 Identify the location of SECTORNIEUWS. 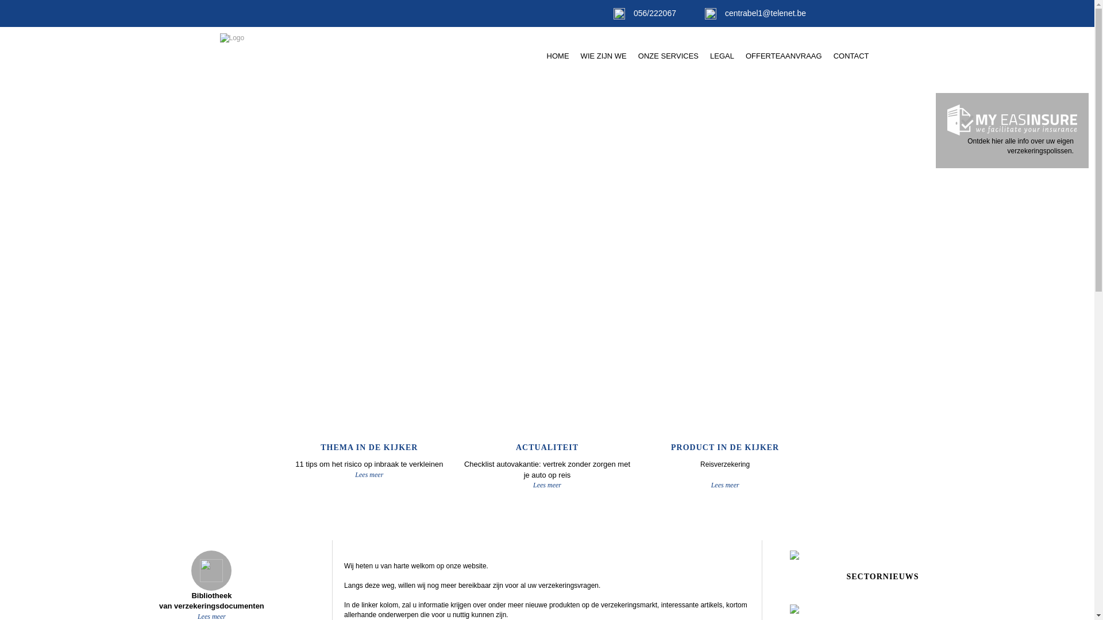
(882, 569).